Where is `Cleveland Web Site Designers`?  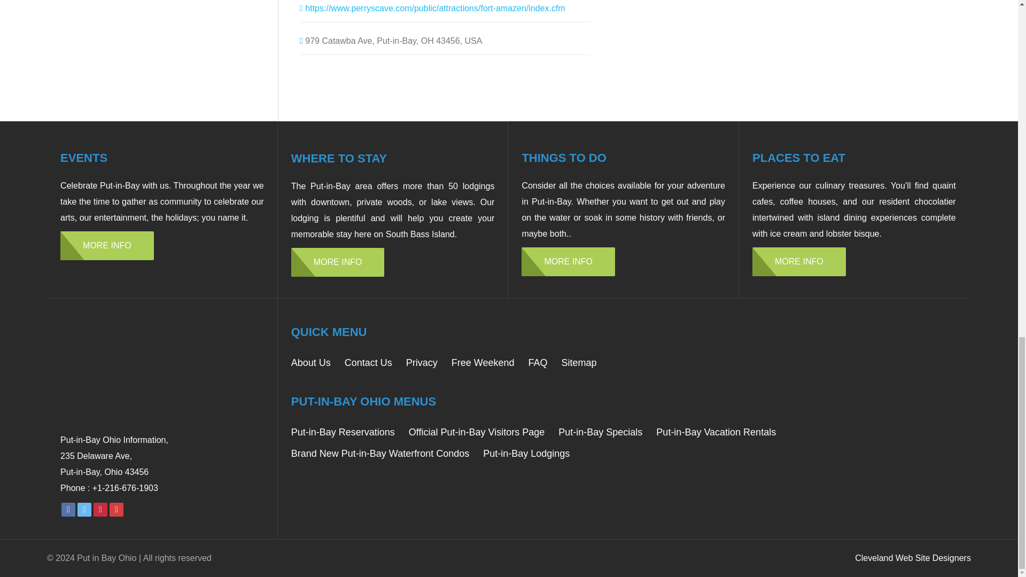
Cleveland Web Site Designers is located at coordinates (913, 558).